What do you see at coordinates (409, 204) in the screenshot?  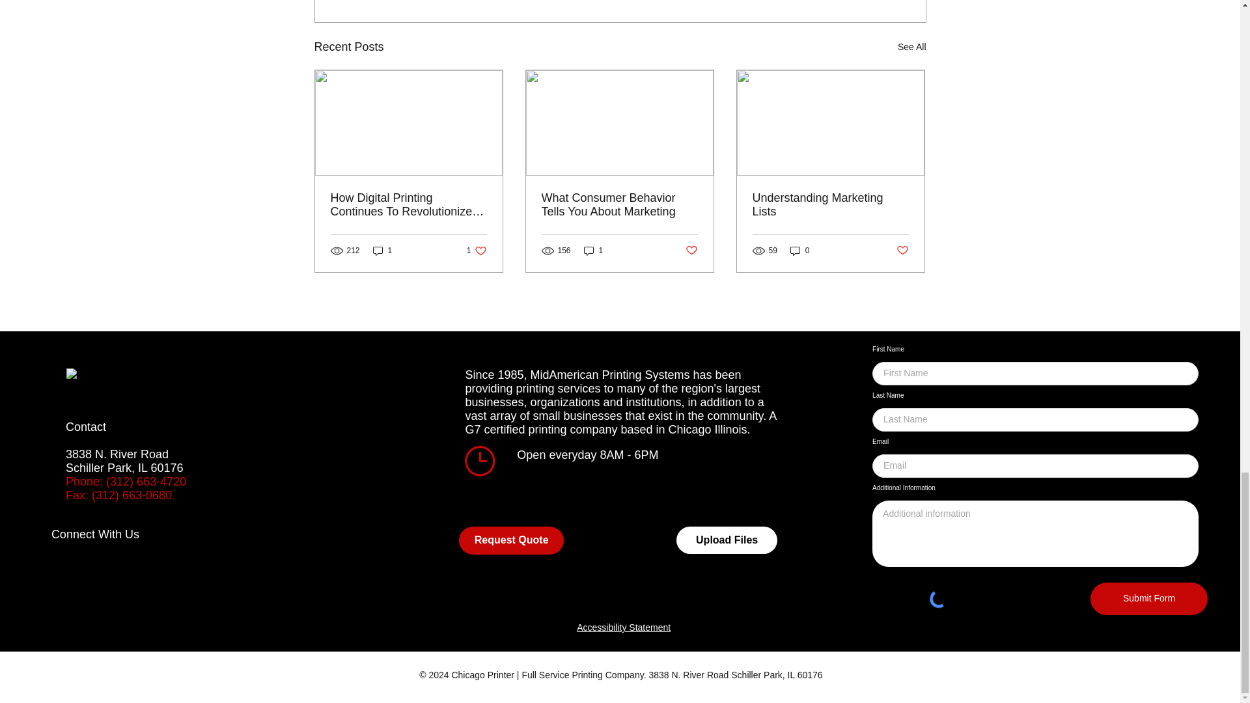 I see `How Digital Printing Continues To Revolutionize Marketing` at bounding box center [409, 204].